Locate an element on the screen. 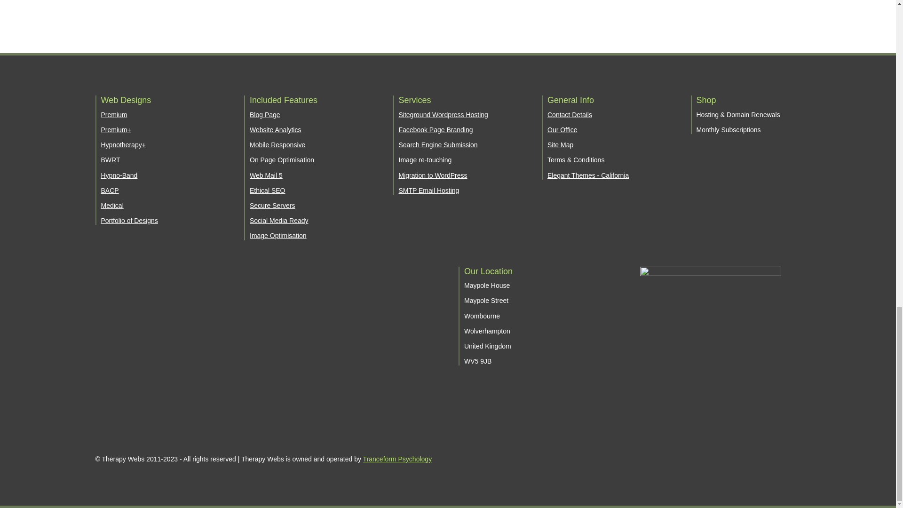 This screenshot has width=903, height=508. Therapy-webs-logo-300-90 is located at coordinates (710, 287).